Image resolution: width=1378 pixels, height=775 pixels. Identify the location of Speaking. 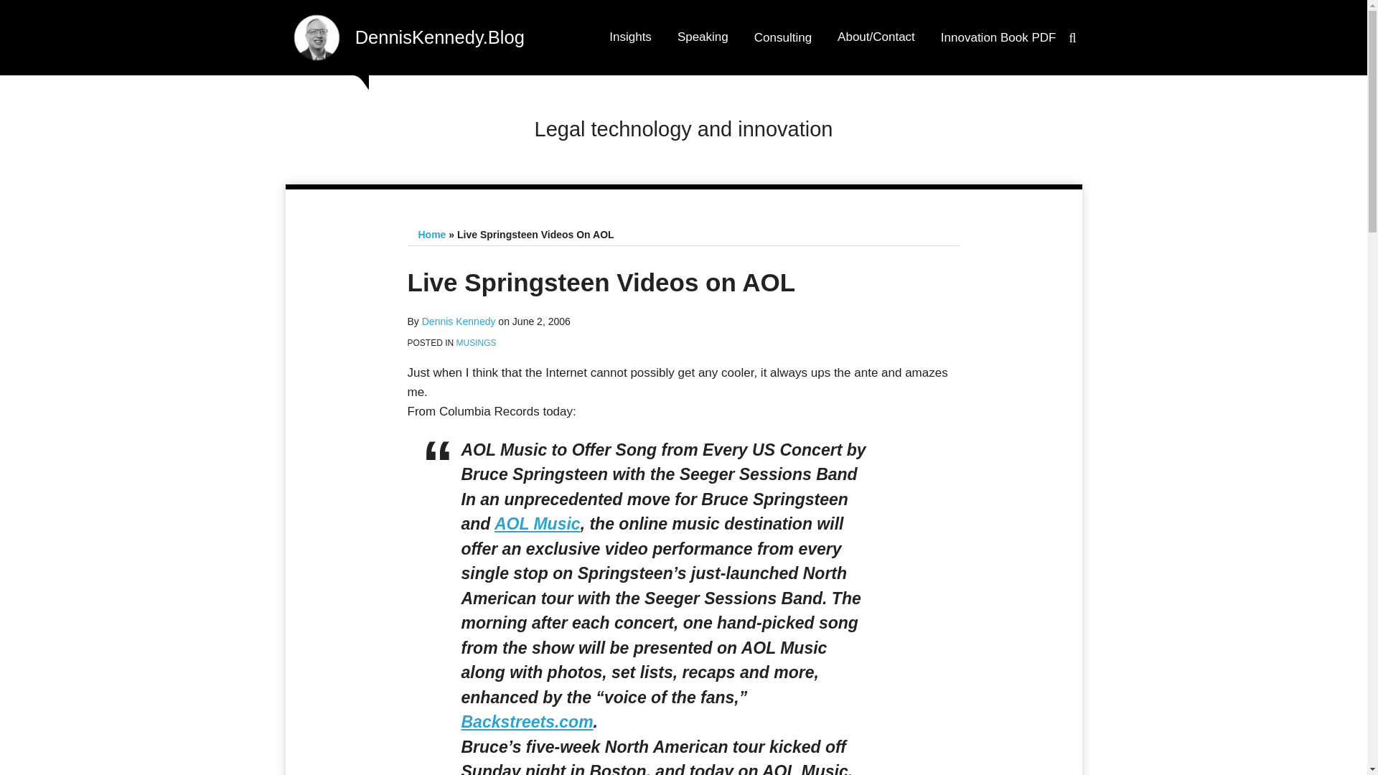
(703, 37).